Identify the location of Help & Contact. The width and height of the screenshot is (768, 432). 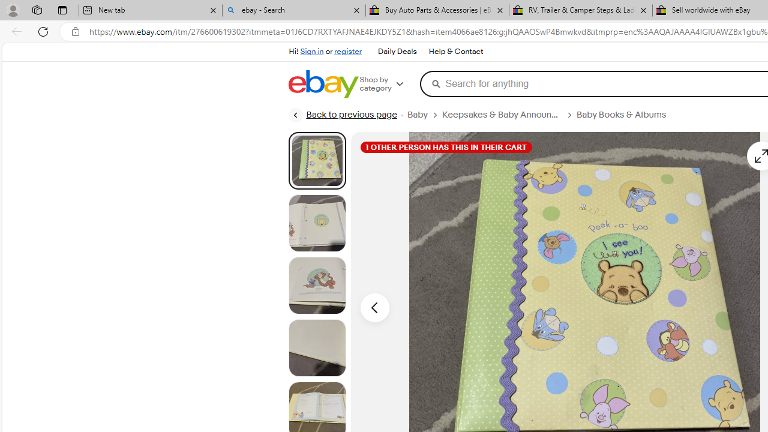
(456, 52).